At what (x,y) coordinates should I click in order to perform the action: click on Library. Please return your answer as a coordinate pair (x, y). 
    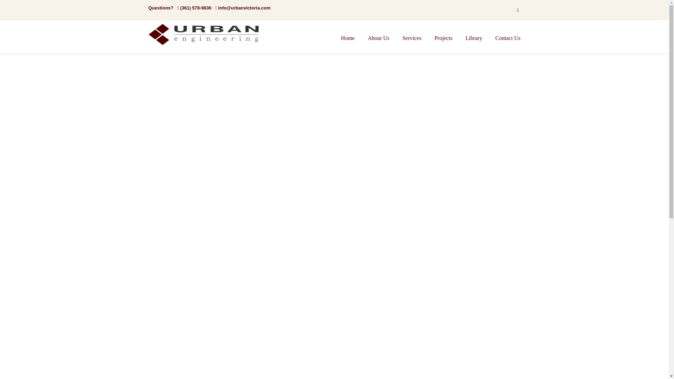
    Looking at the image, I should click on (474, 38).